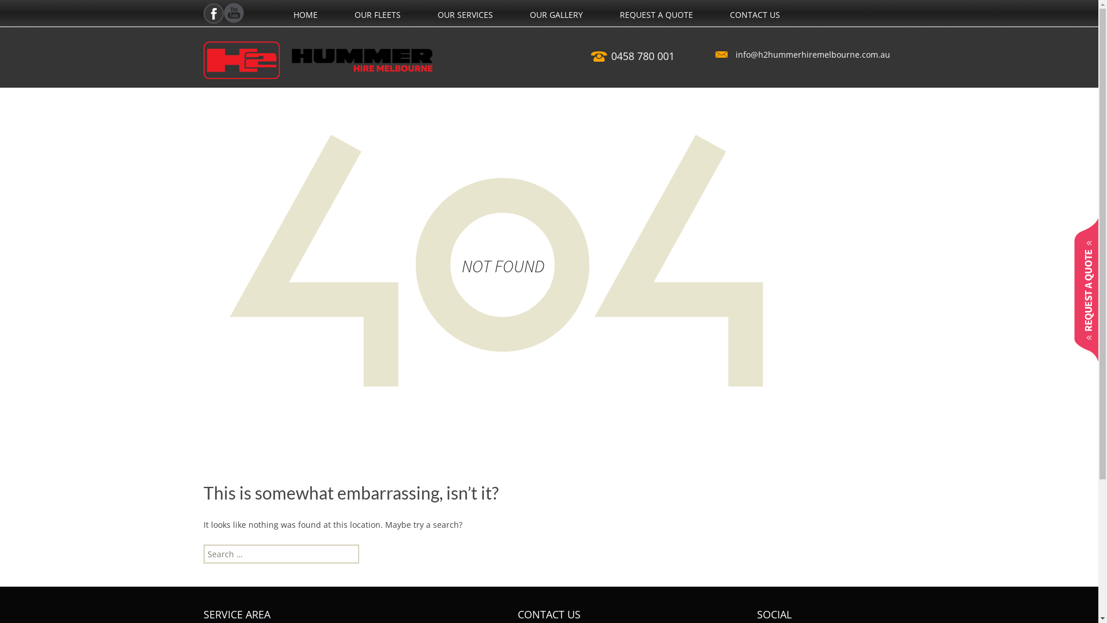 The image size is (1107, 623). I want to click on Debutante Balls, so click(495, 31).